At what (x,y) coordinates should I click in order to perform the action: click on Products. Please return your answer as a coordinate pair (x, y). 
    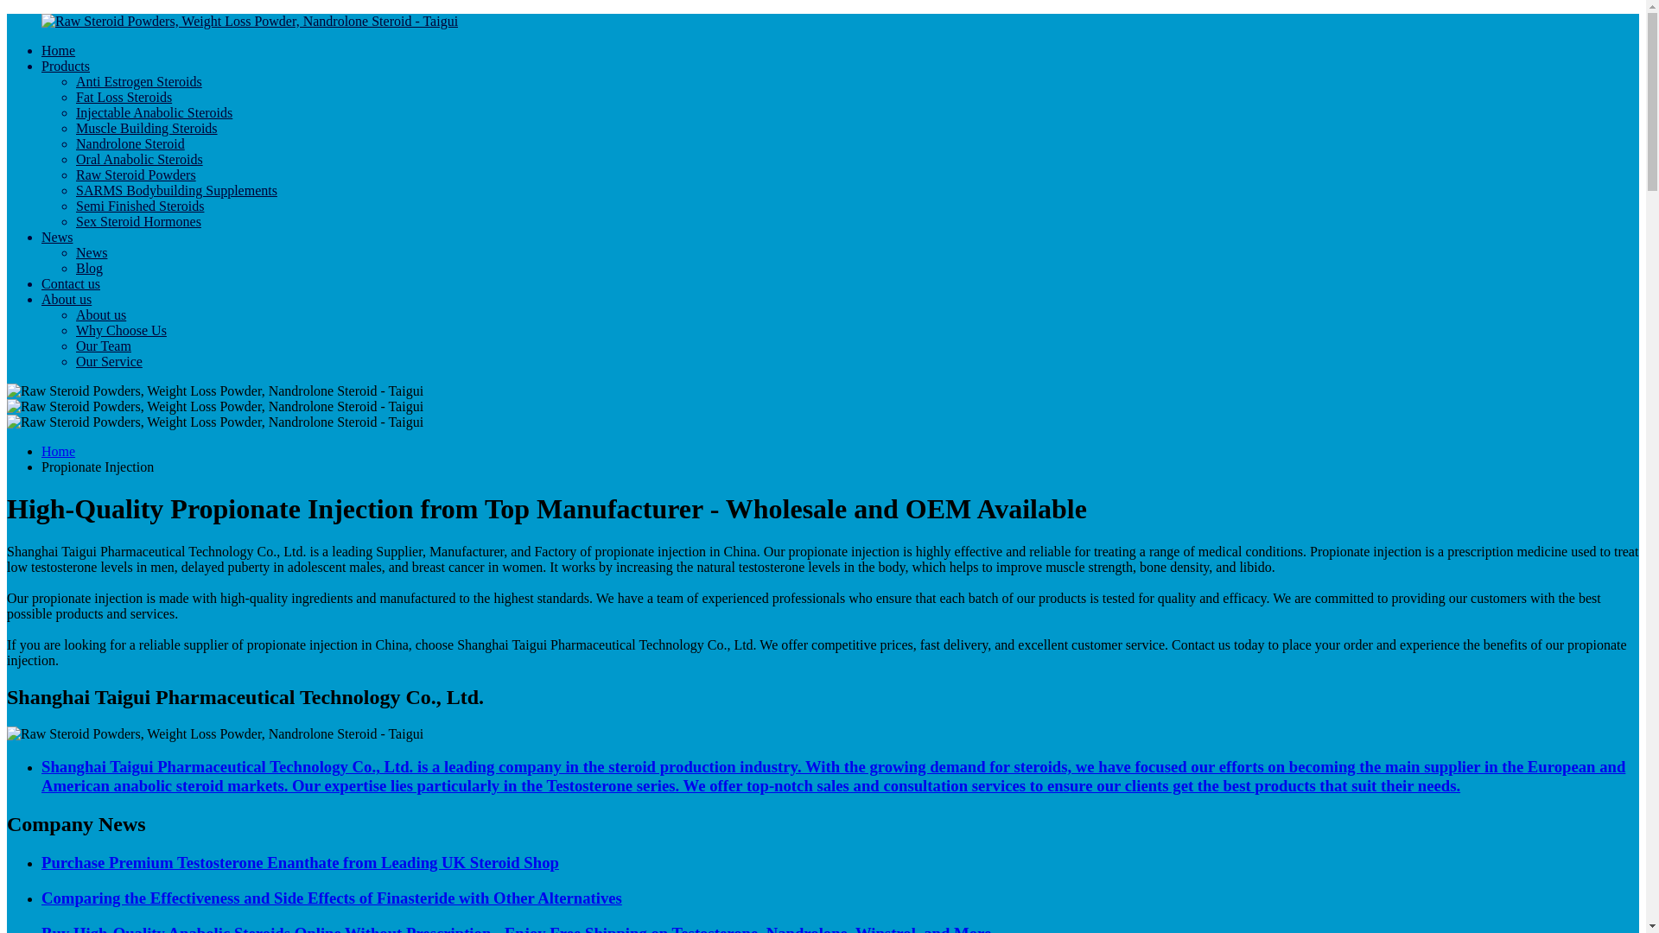
    Looking at the image, I should click on (66, 66).